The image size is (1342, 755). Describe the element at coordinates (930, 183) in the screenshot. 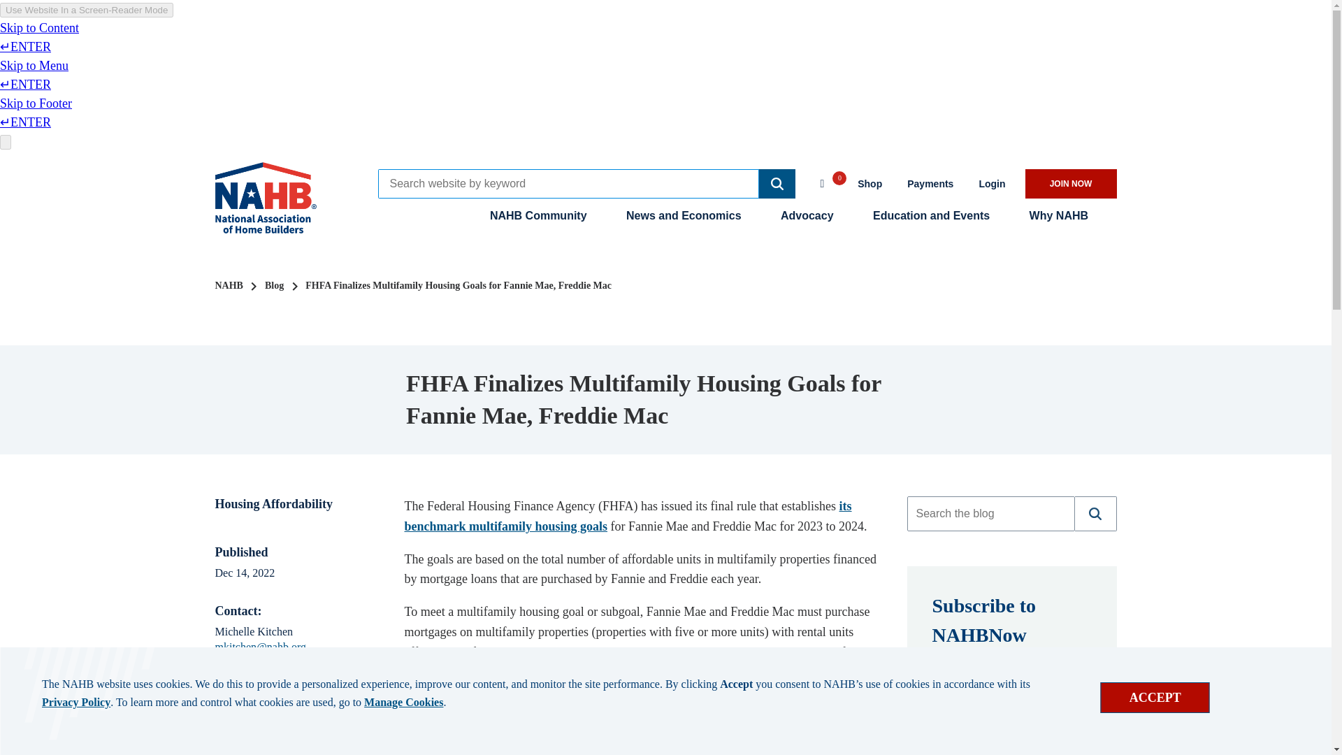

I see `Opens a page in a new window` at that location.